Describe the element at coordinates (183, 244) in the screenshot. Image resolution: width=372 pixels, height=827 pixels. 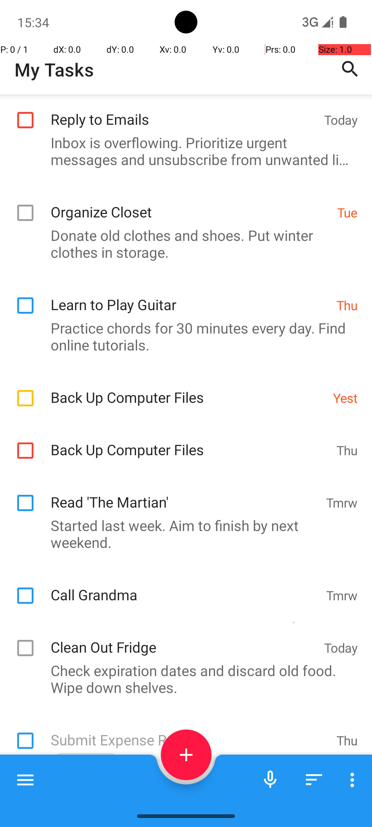
I see `Donate old clothes and shoes. Put winter clothes in storage.` at that location.